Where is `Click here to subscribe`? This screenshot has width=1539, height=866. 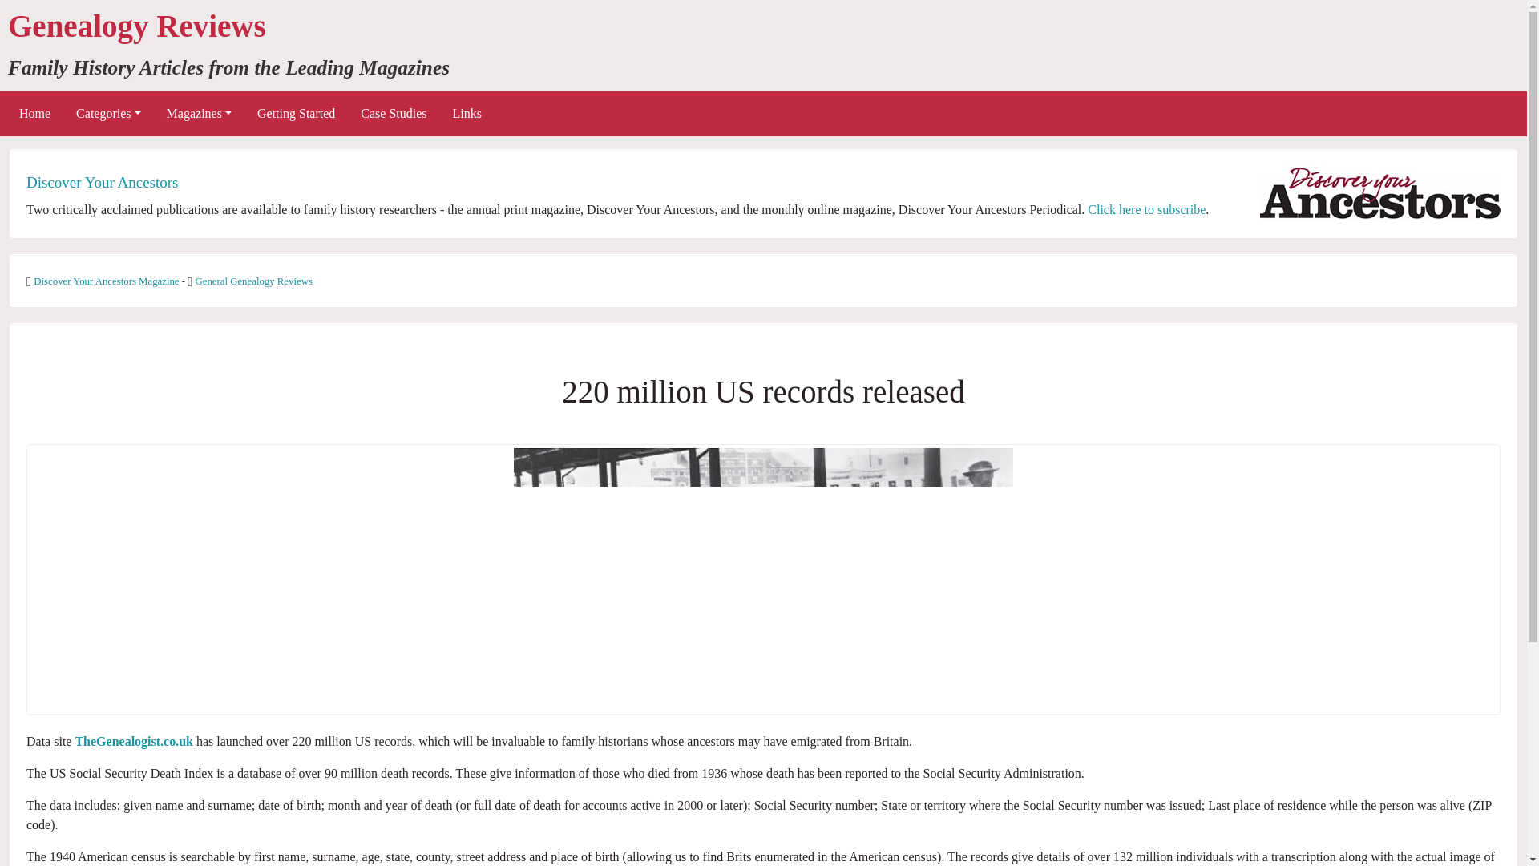 Click here to subscribe is located at coordinates (1146, 209).